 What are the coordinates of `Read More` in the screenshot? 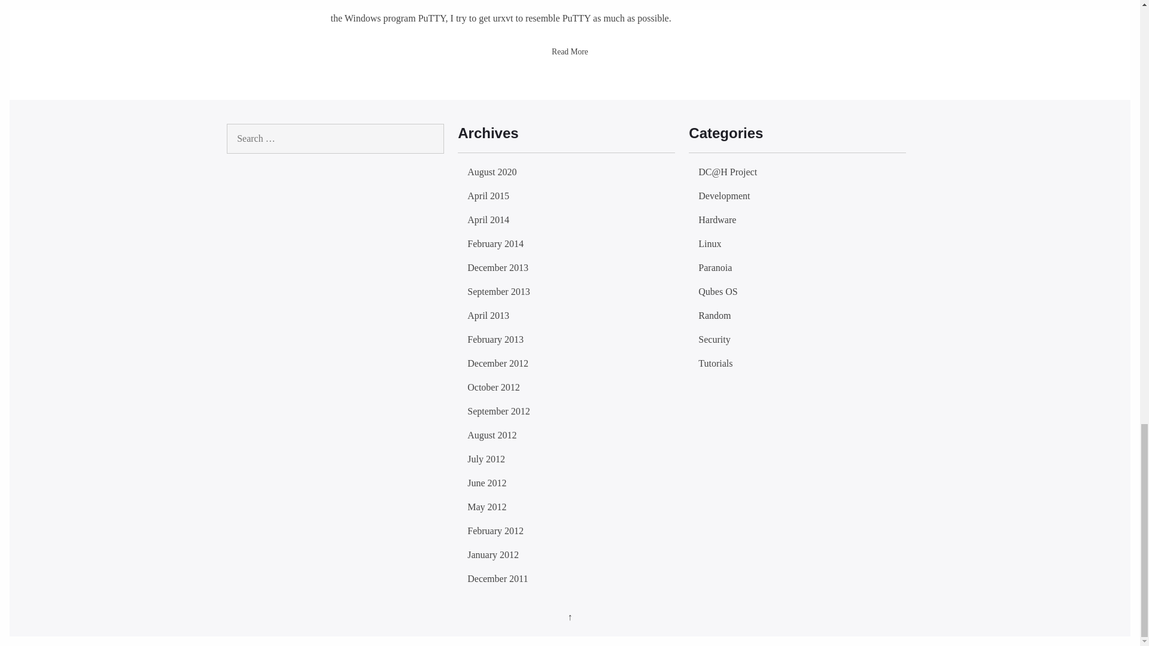 It's located at (570, 51).